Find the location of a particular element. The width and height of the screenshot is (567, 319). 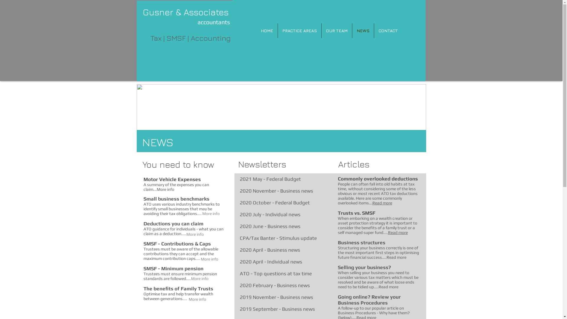

CPA/Tax Banter - Stimulus update is located at coordinates (278, 238).